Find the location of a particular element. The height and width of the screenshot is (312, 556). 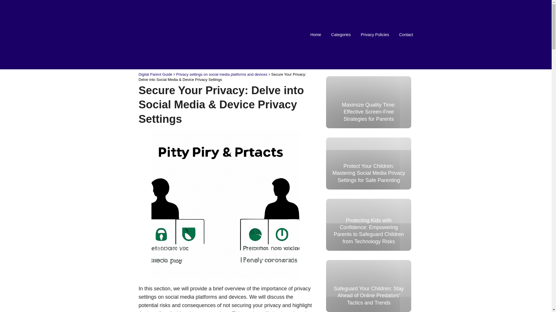

Contact is located at coordinates (406, 35).